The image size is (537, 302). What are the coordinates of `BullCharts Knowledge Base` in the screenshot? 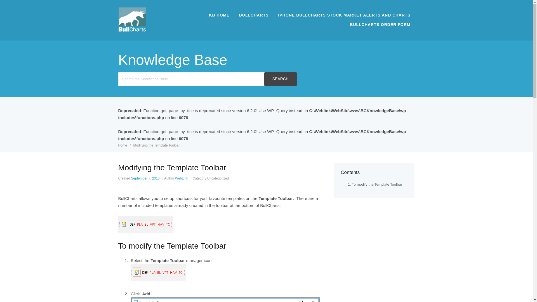 It's located at (132, 30).